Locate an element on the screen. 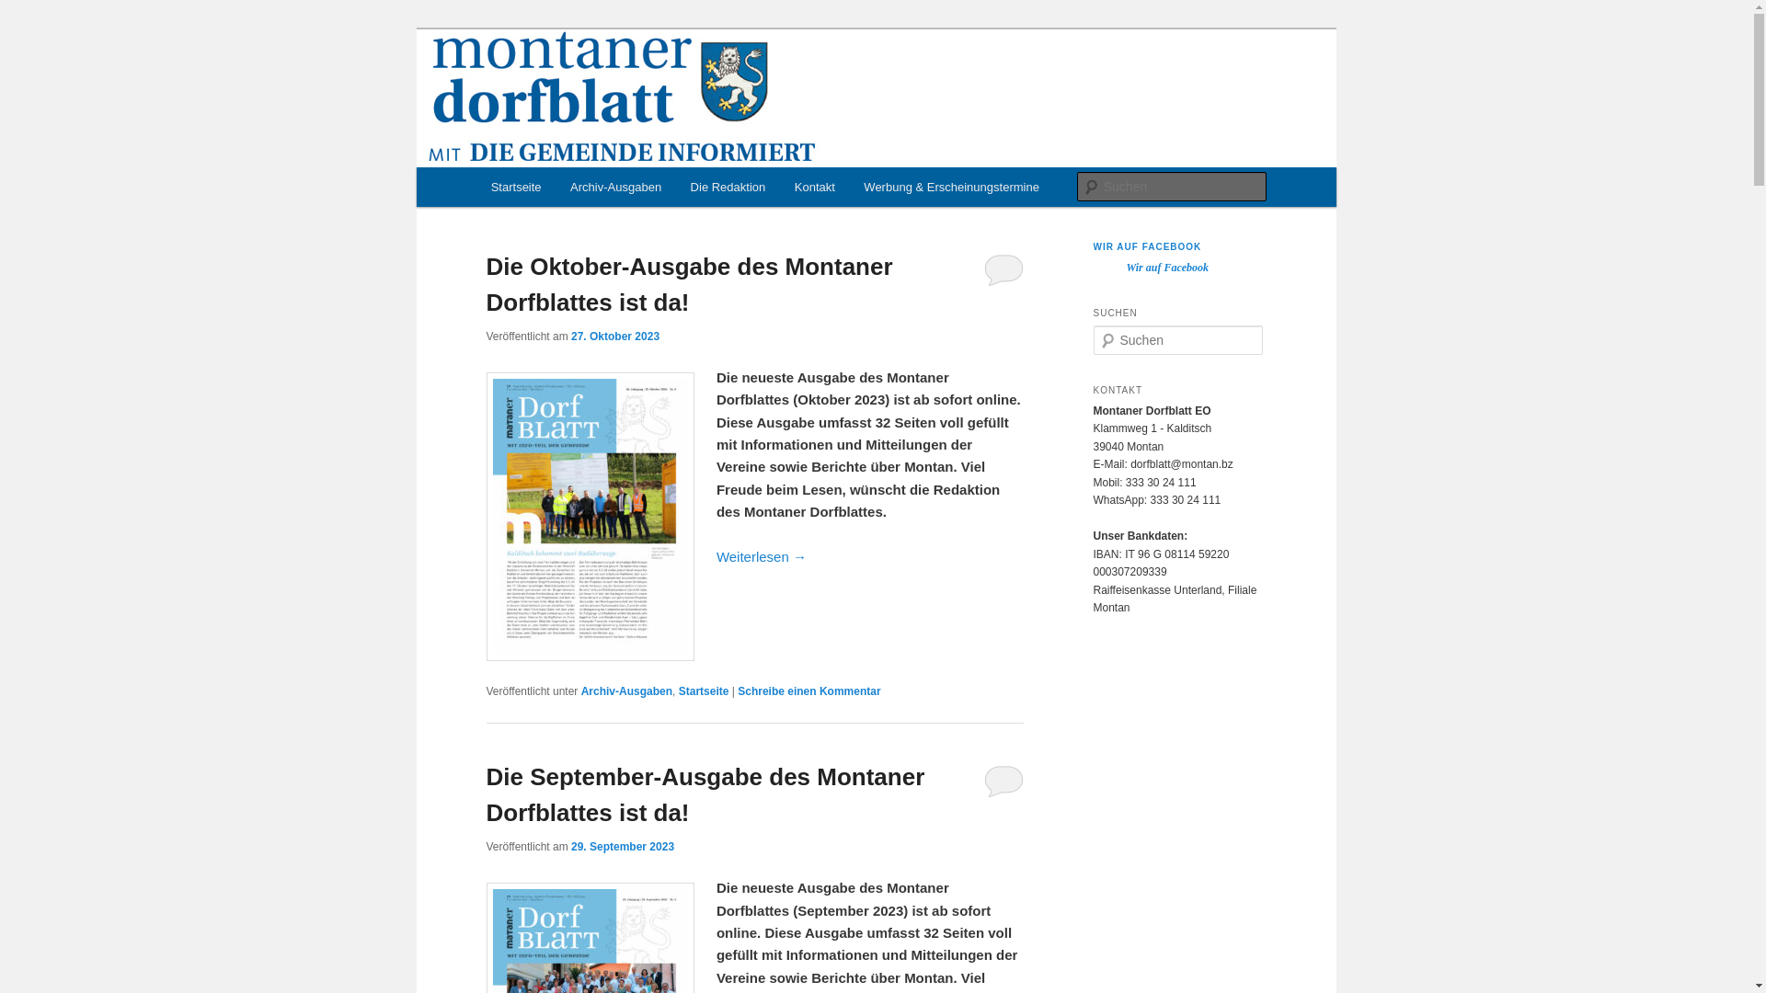 The width and height of the screenshot is (1766, 993). Archiv-Ausgaben is located at coordinates (627, 691).